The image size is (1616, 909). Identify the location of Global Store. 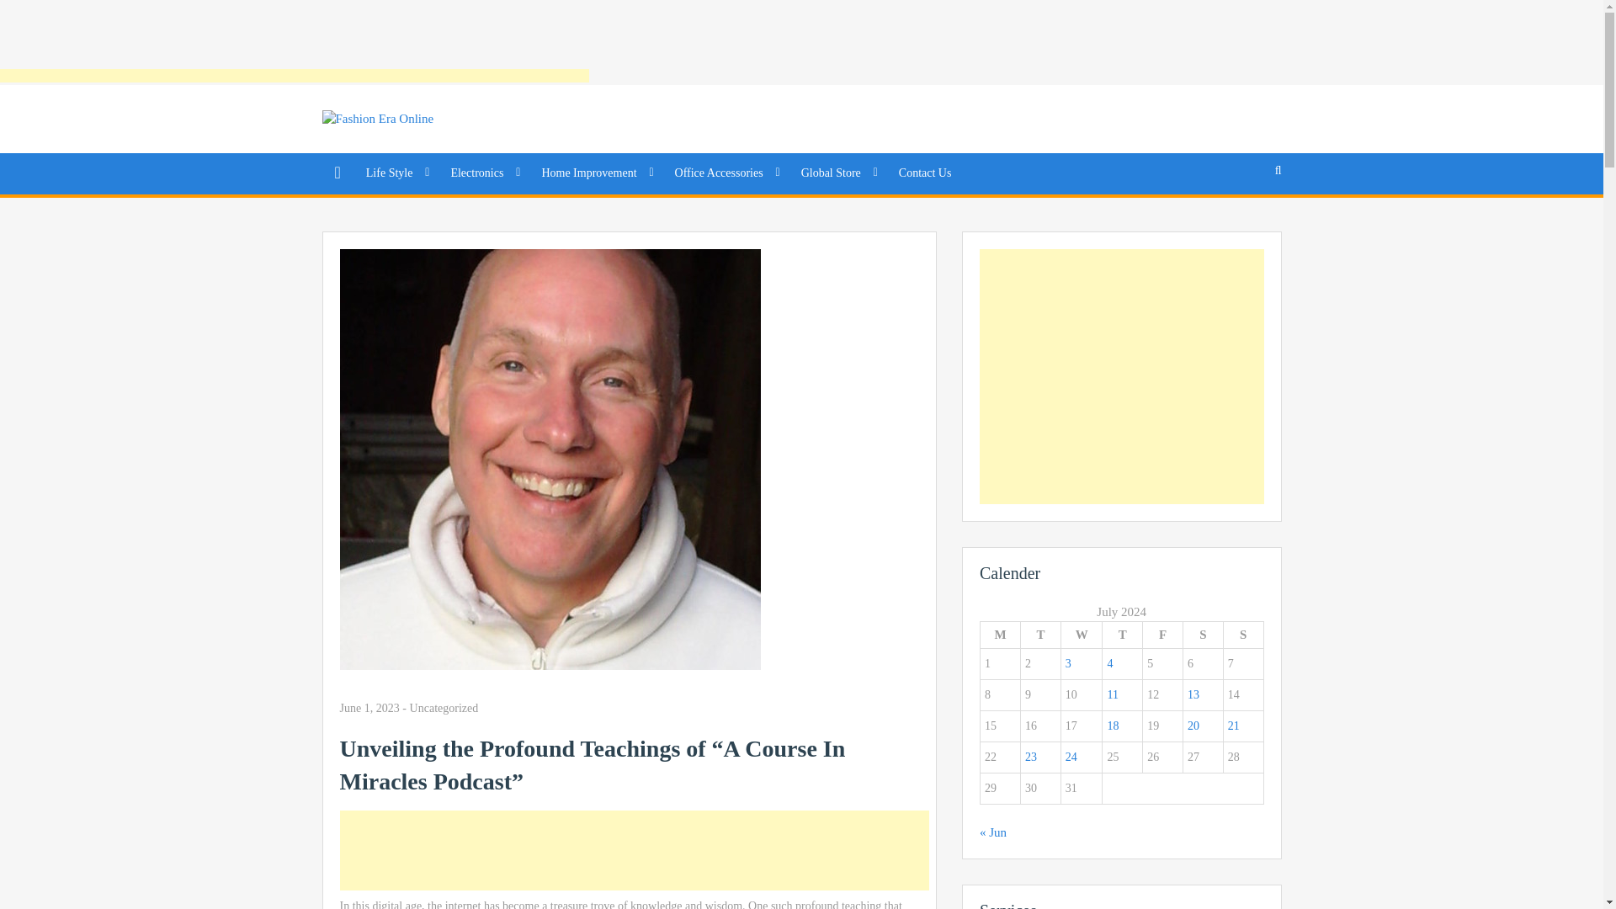
(837, 173).